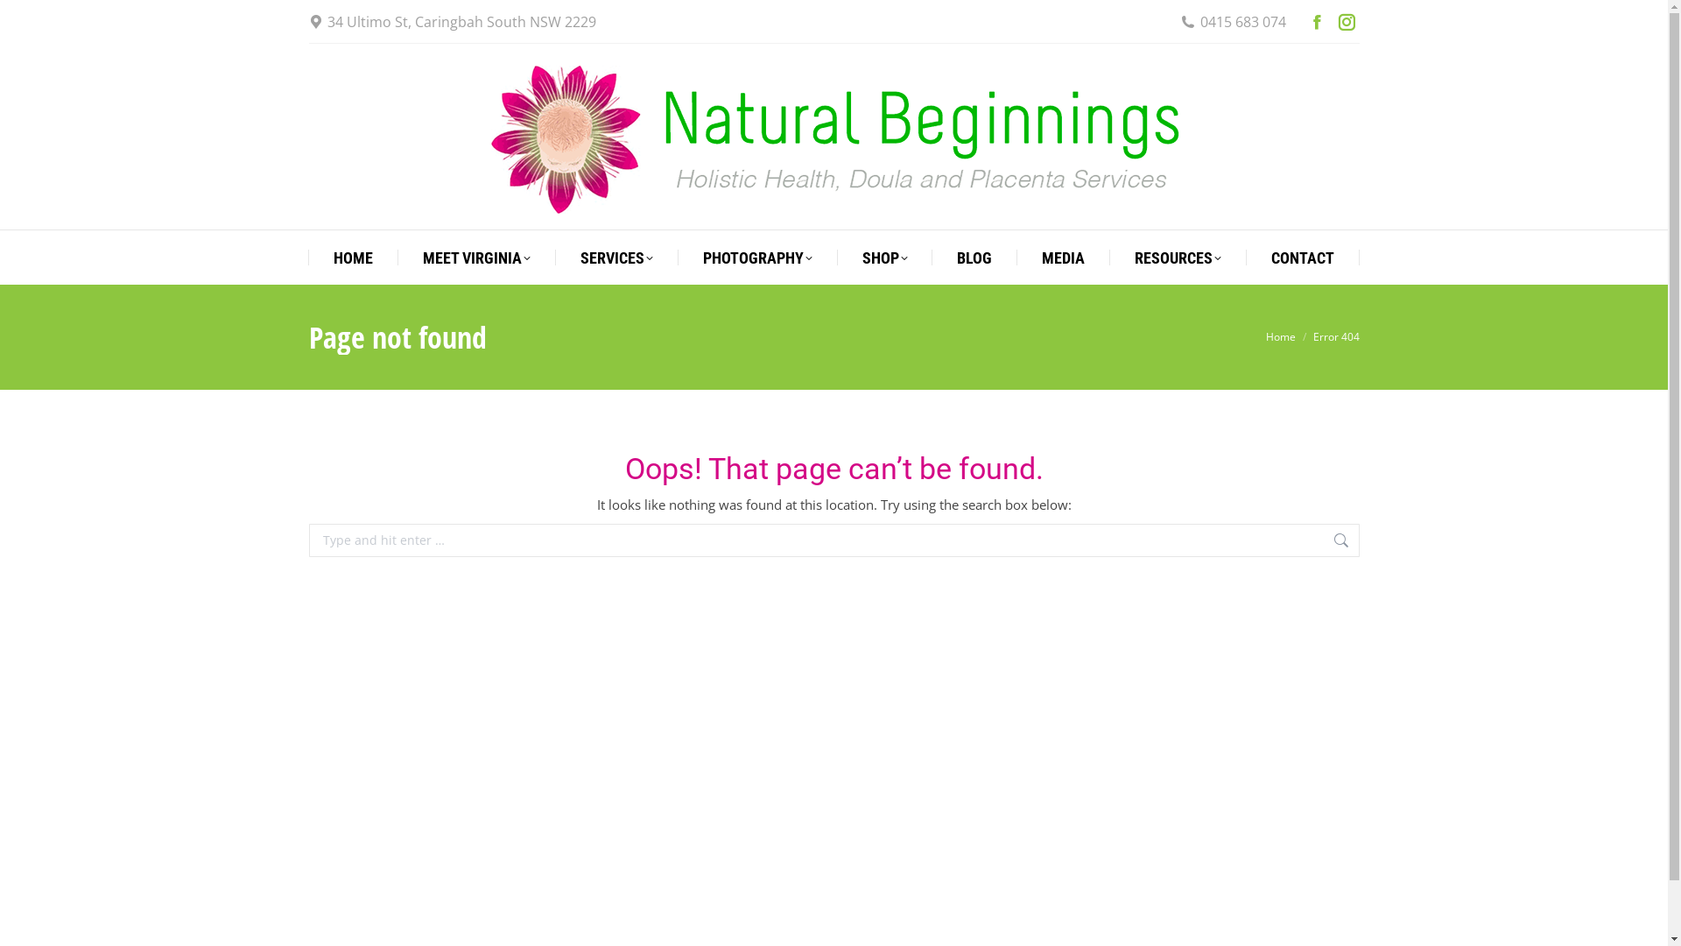  What do you see at coordinates (476, 258) in the screenshot?
I see `MEET VIRGINIA` at bounding box center [476, 258].